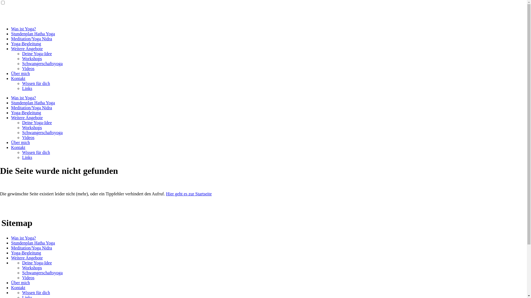 This screenshot has width=531, height=298. I want to click on Weitere Angebote, so click(27, 118).